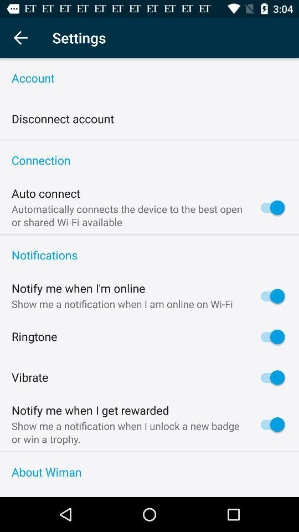 The image size is (299, 532). What do you see at coordinates (34, 337) in the screenshot?
I see `flip until ringtone` at bounding box center [34, 337].